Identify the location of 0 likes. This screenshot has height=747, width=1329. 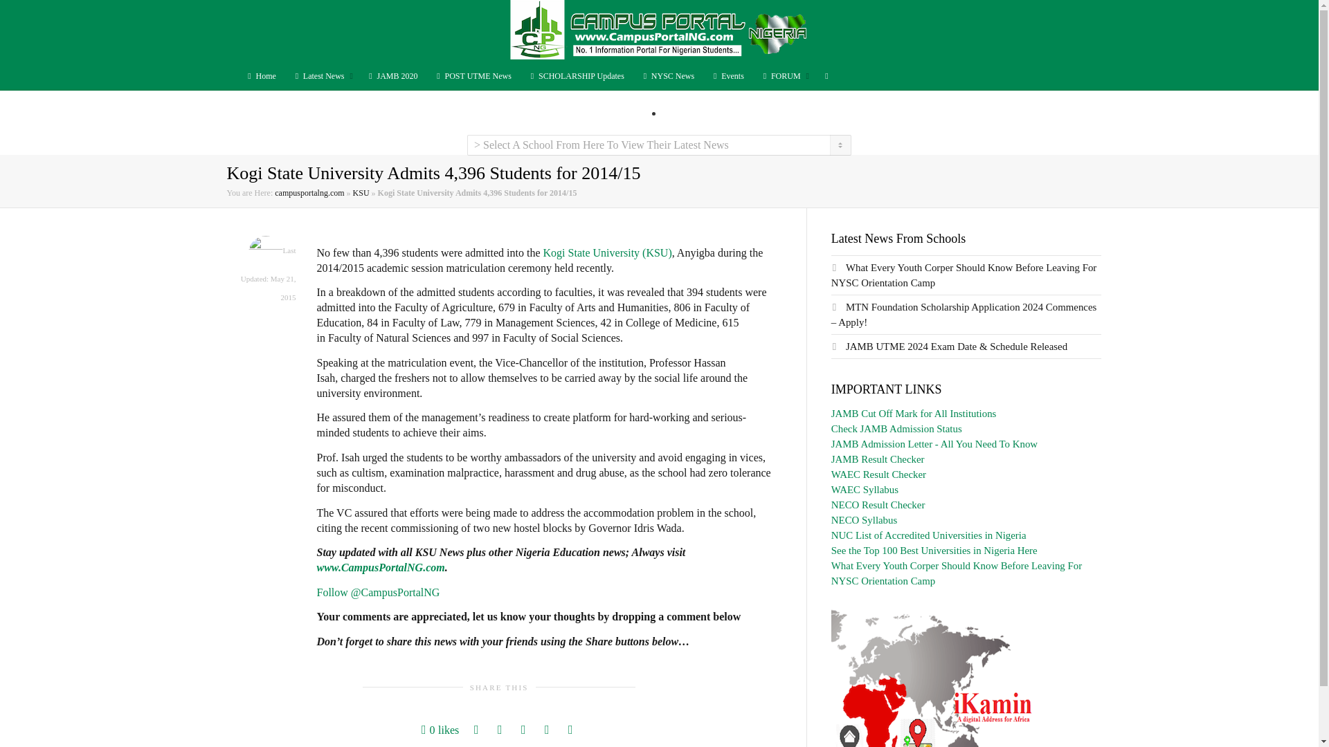
(440, 730).